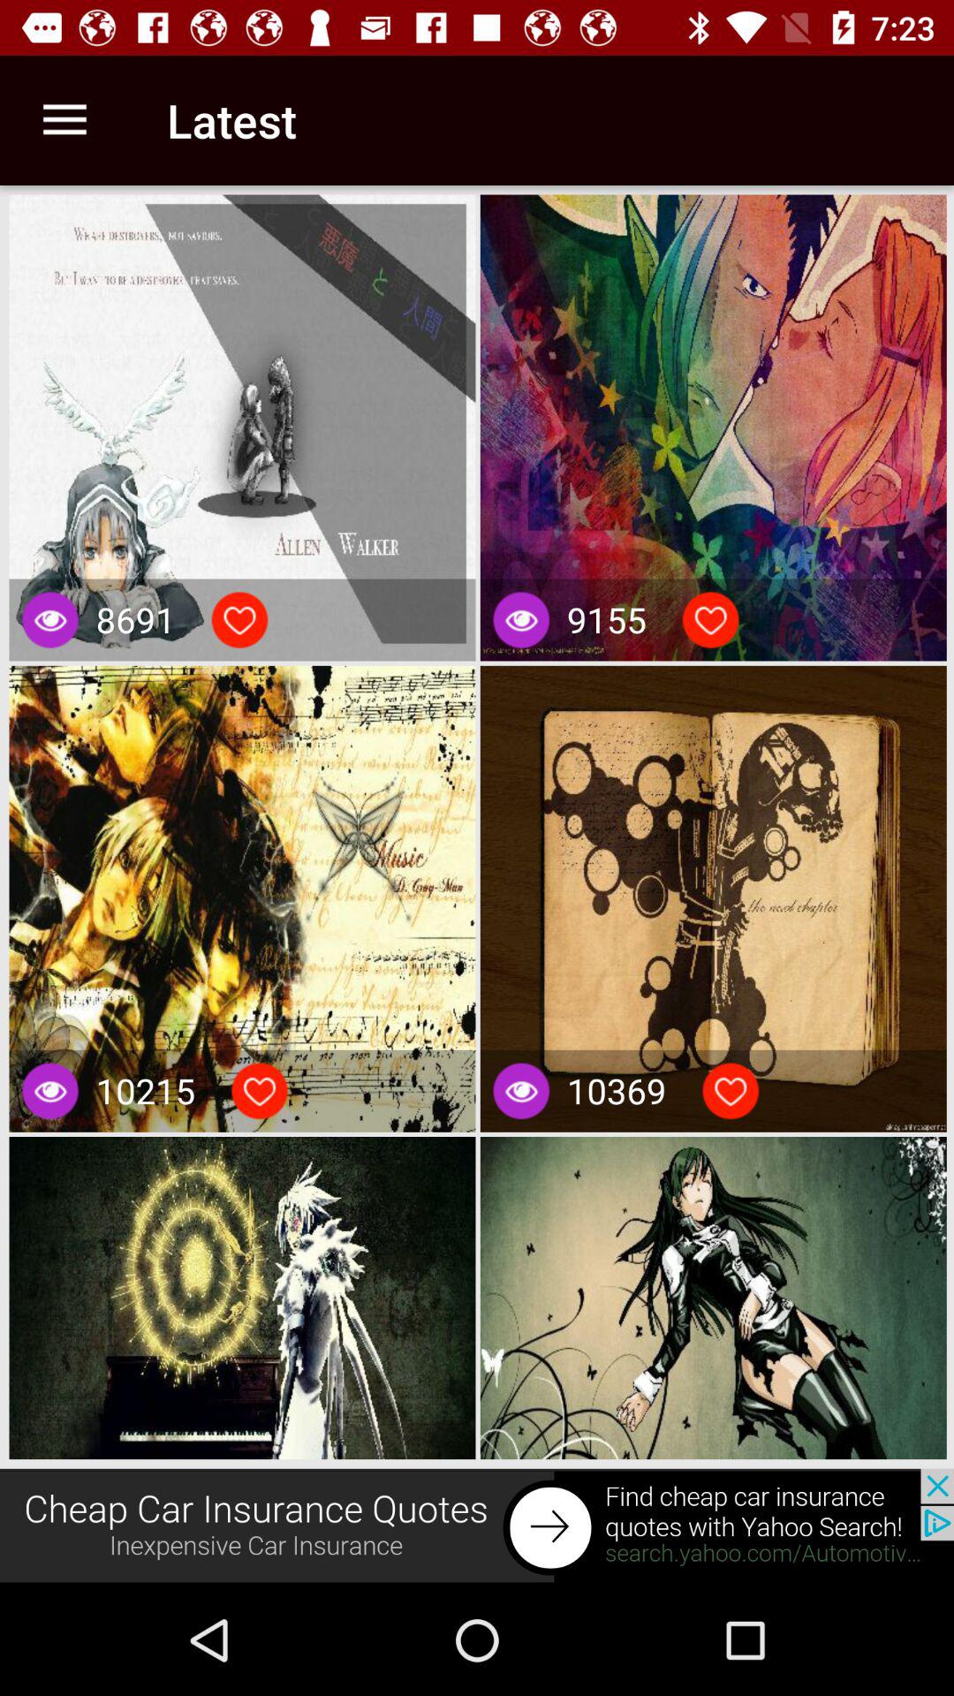 Image resolution: width=954 pixels, height=1696 pixels. What do you see at coordinates (477, 1526) in the screenshot?
I see `advertisement page` at bounding box center [477, 1526].